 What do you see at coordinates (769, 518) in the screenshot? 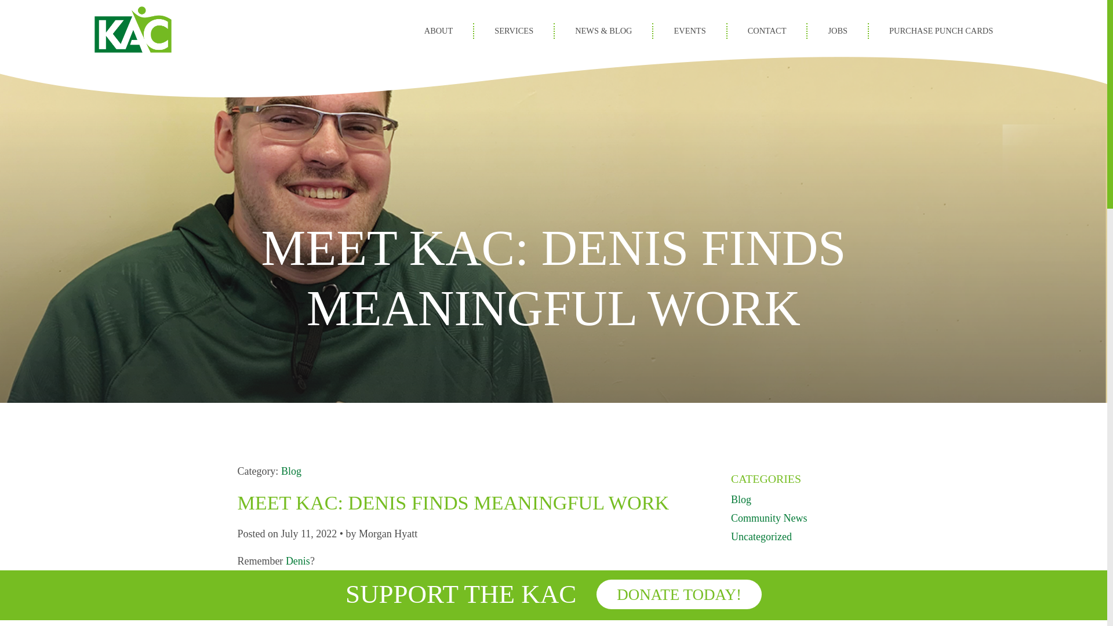
I see `Community News` at bounding box center [769, 518].